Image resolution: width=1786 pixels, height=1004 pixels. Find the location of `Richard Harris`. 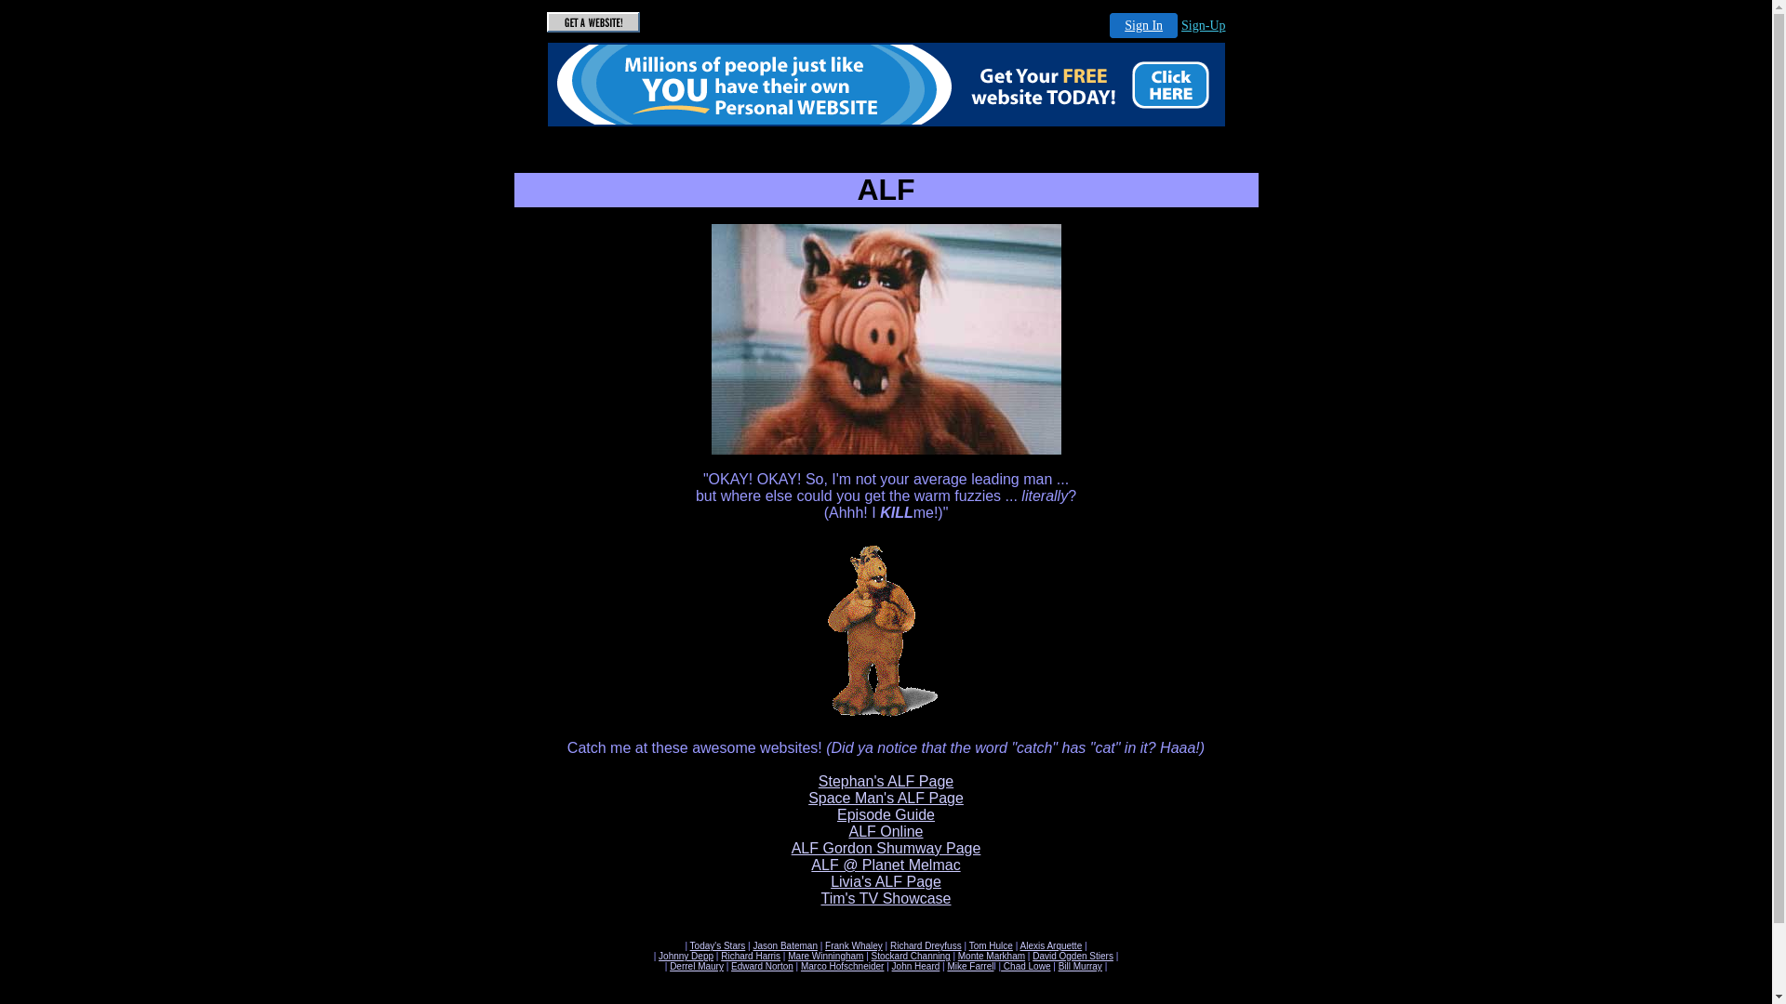

Richard Harris is located at coordinates (751, 956).